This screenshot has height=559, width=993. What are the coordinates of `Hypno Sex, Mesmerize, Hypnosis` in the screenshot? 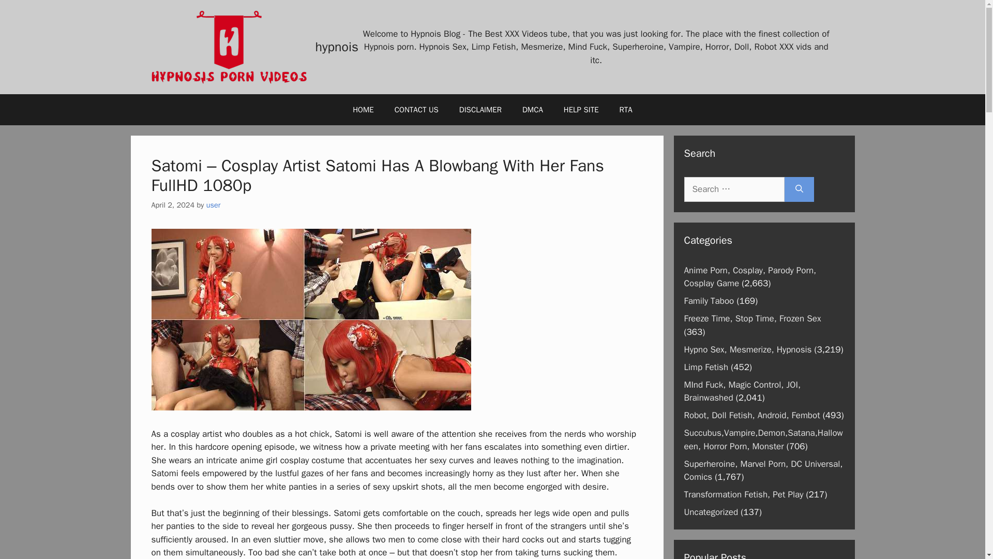 It's located at (747, 349).